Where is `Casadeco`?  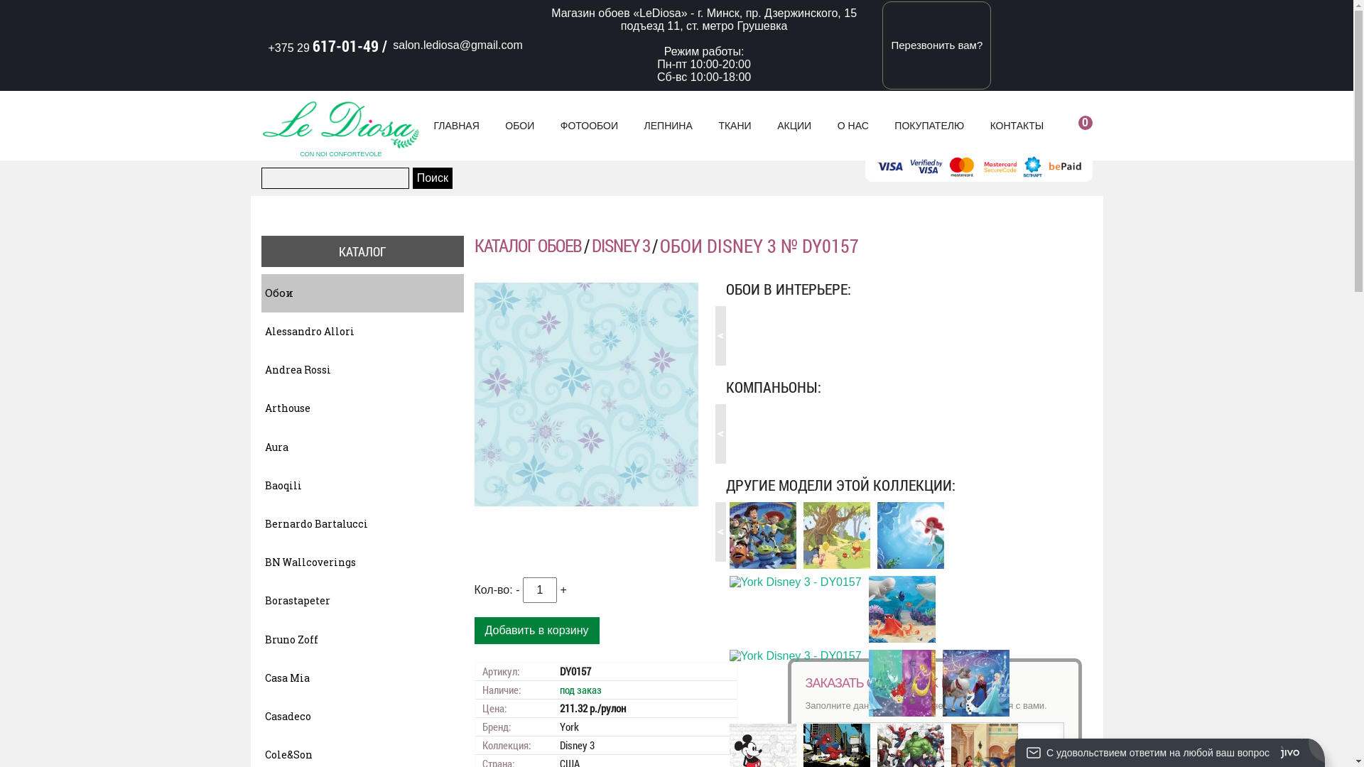
Casadeco is located at coordinates (362, 717).